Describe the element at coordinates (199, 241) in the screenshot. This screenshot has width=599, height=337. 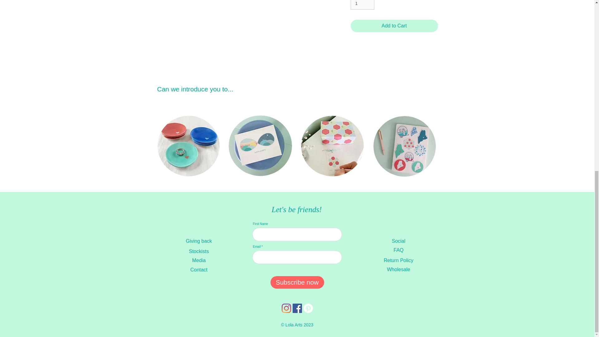
I see `Giving back` at that location.